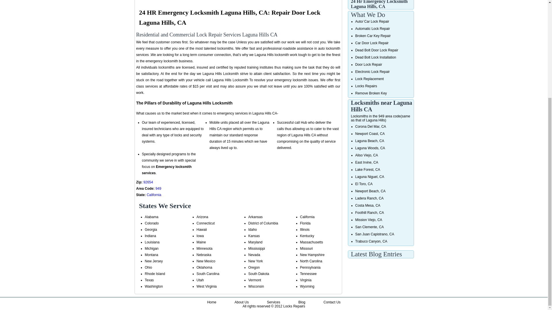 This screenshot has width=552, height=310. I want to click on Permanent Link to San Juan Capistrano CA, so click(375, 234).